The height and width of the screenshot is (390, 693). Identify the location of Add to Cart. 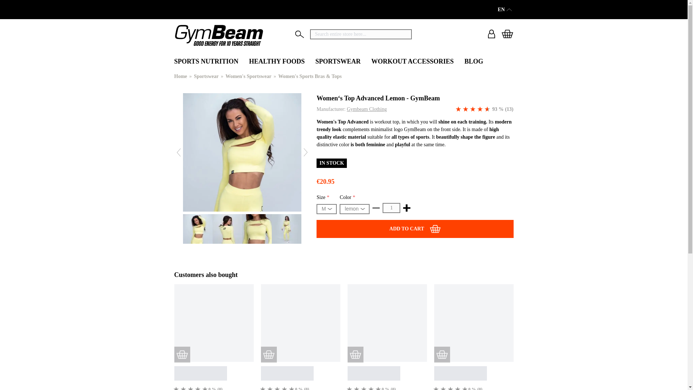
(269, 355).